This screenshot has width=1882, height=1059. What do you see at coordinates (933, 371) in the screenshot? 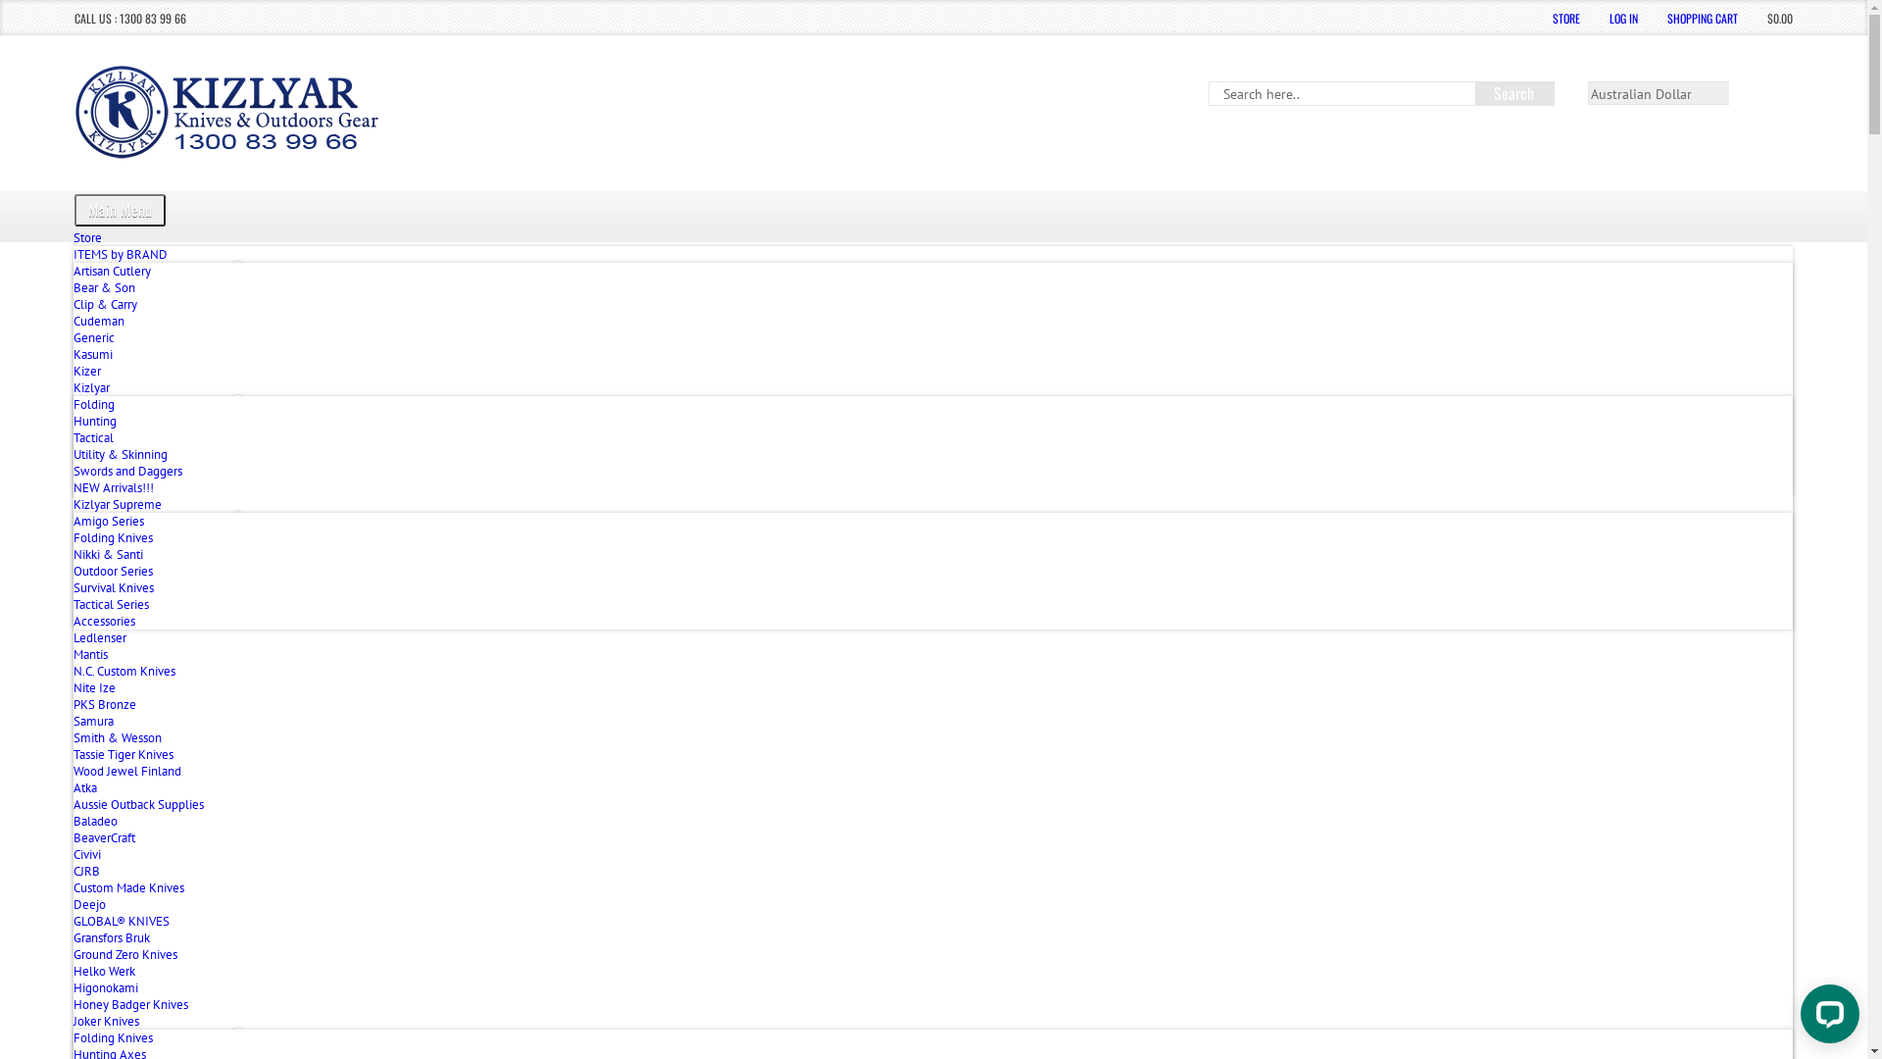
I see `Kizer` at bounding box center [933, 371].